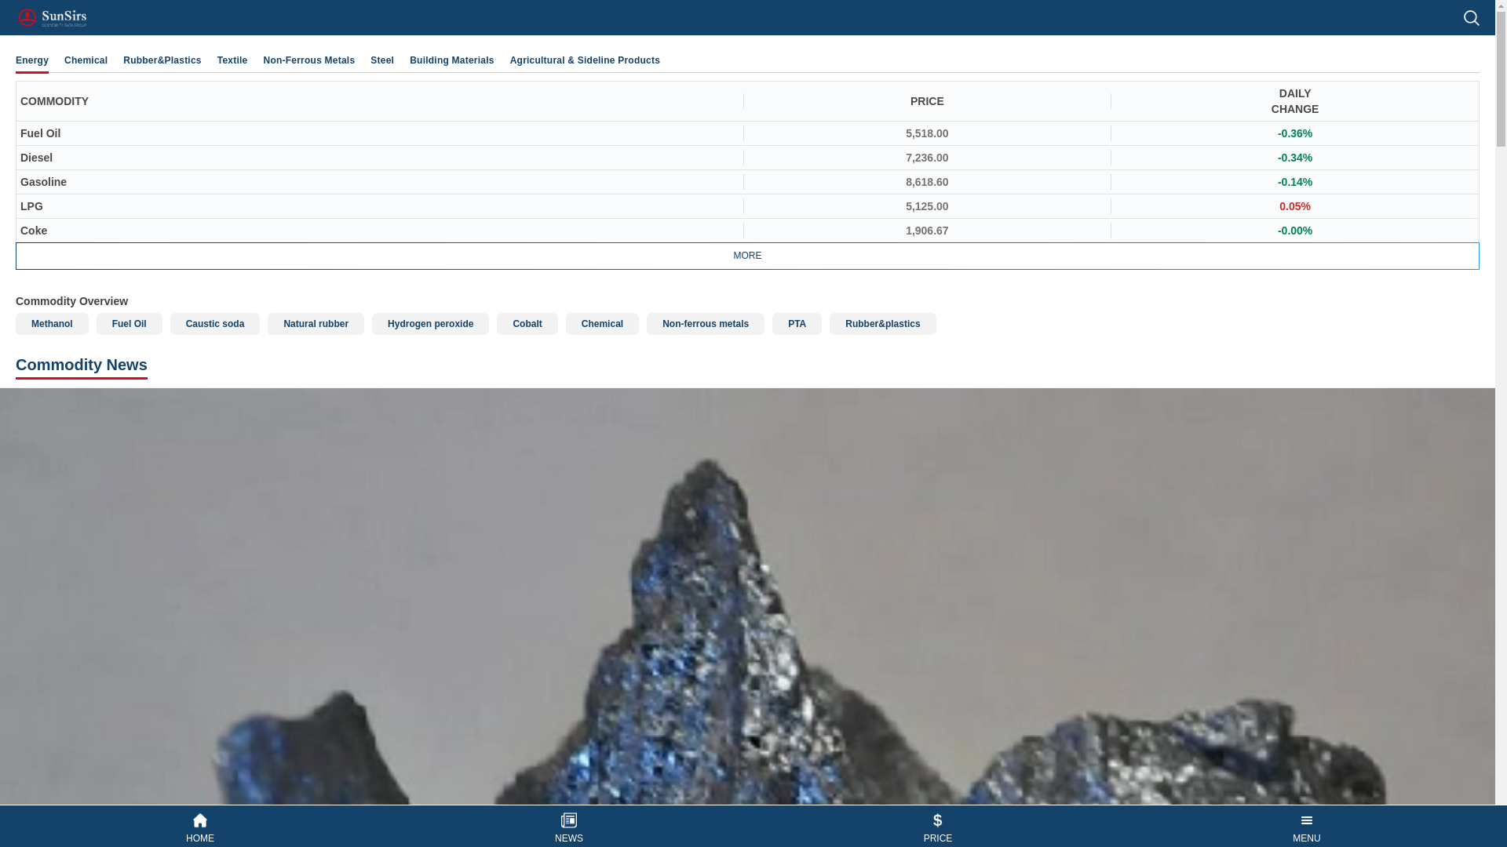 This screenshot has width=1507, height=847. Describe the element at coordinates (430, 323) in the screenshot. I see `Hydrogen peroxide` at that location.